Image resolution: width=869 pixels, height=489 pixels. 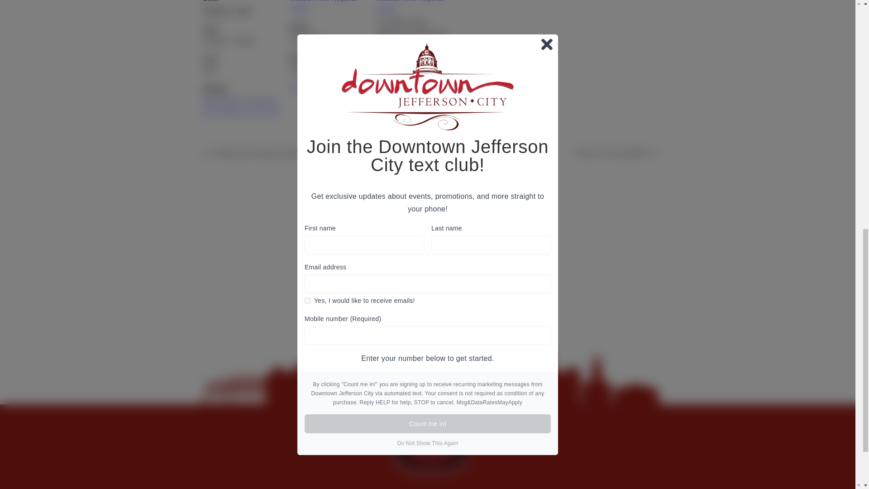 What do you see at coordinates (323, 87) in the screenshot?
I see `View Organizer Website` at bounding box center [323, 87].